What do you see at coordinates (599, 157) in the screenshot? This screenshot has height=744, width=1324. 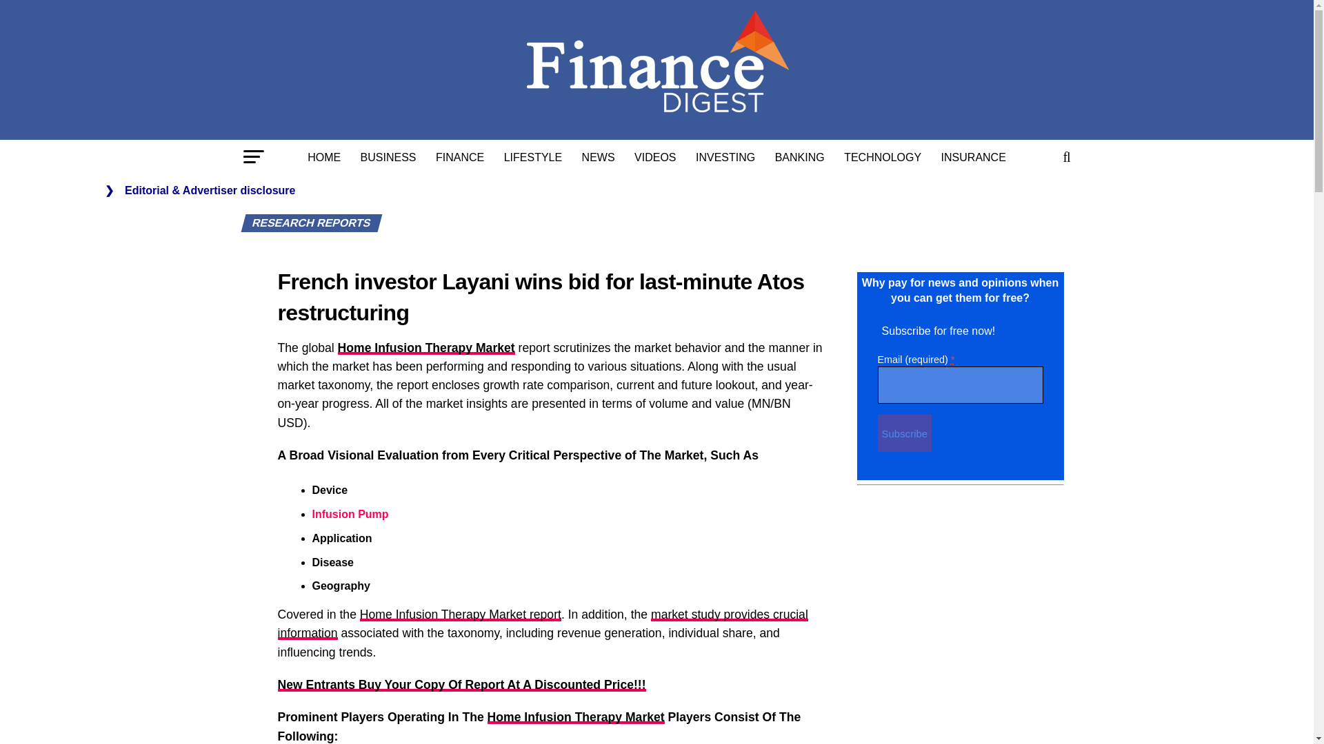 I see `NEWS` at bounding box center [599, 157].